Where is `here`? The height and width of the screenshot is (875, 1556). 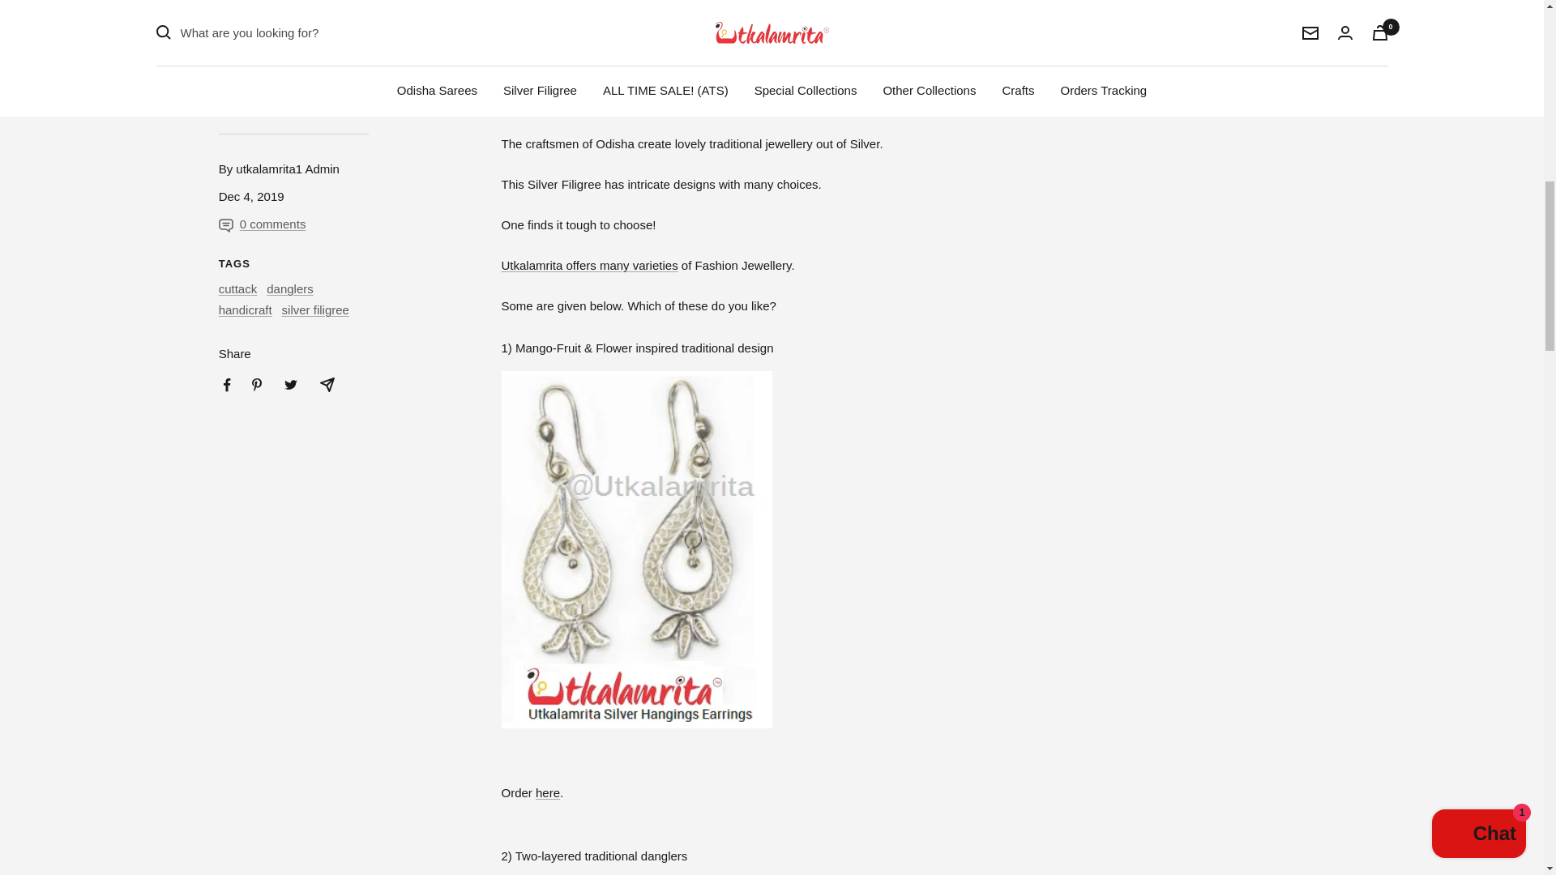 here is located at coordinates (548, 792).